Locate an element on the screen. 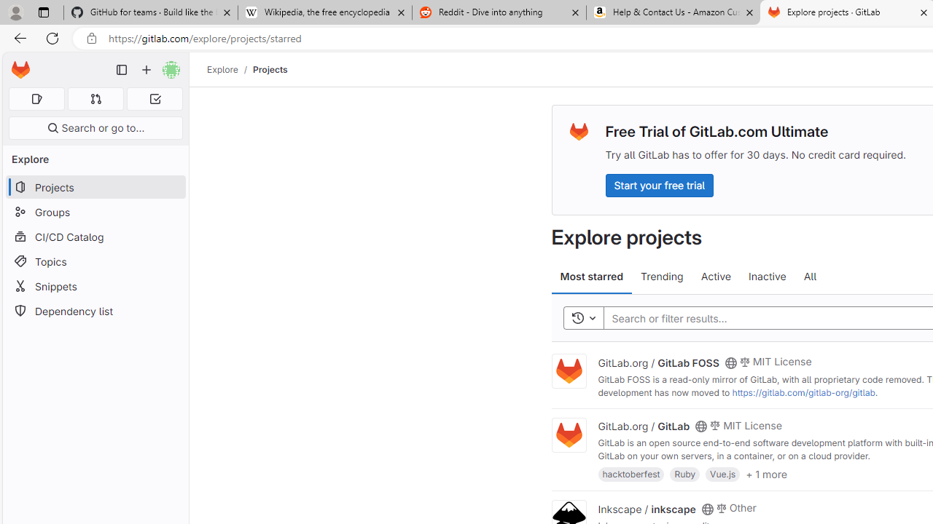 The image size is (933, 524). GitLab.org / GitLab FOSS is located at coordinates (658, 362).